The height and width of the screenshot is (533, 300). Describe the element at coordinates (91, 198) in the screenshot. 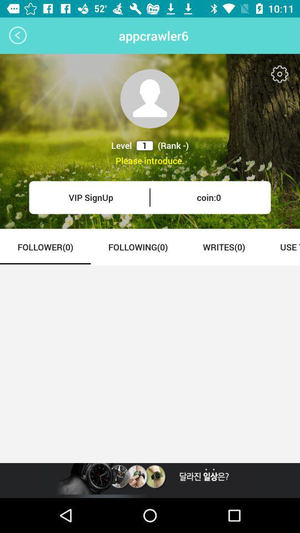

I see `tap app below the please introduce. item` at that location.